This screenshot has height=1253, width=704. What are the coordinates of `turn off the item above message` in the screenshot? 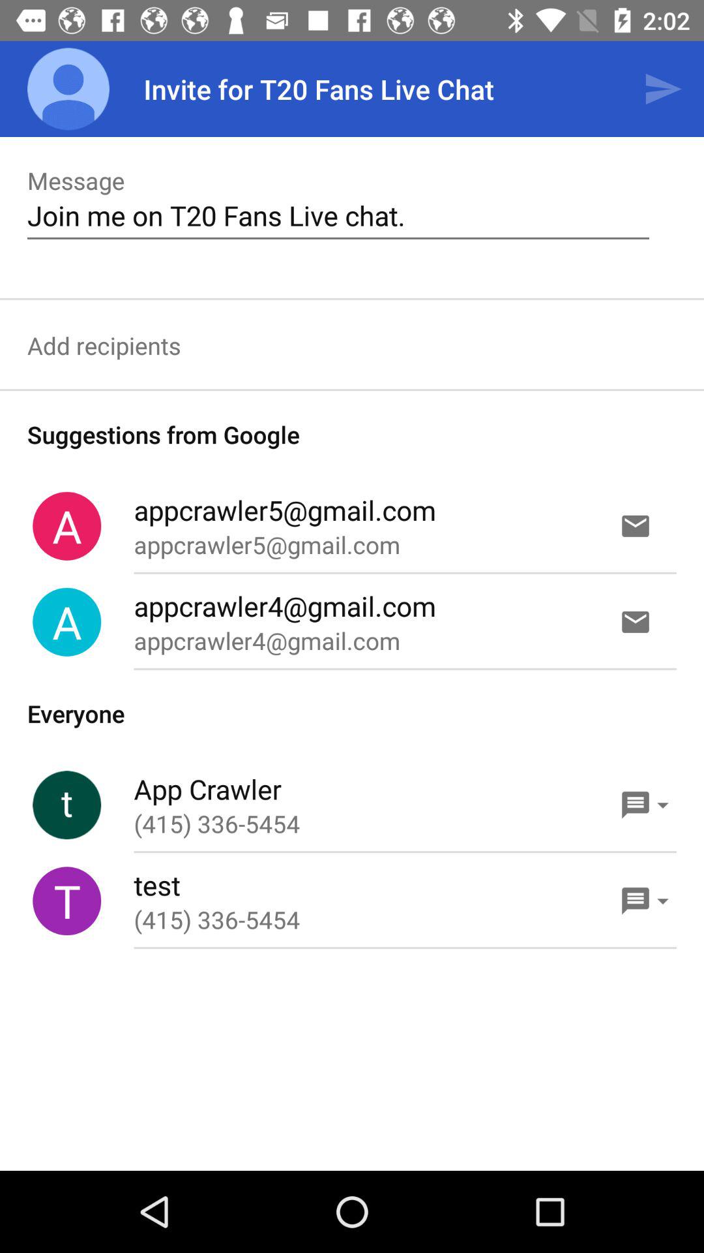 It's located at (68, 89).